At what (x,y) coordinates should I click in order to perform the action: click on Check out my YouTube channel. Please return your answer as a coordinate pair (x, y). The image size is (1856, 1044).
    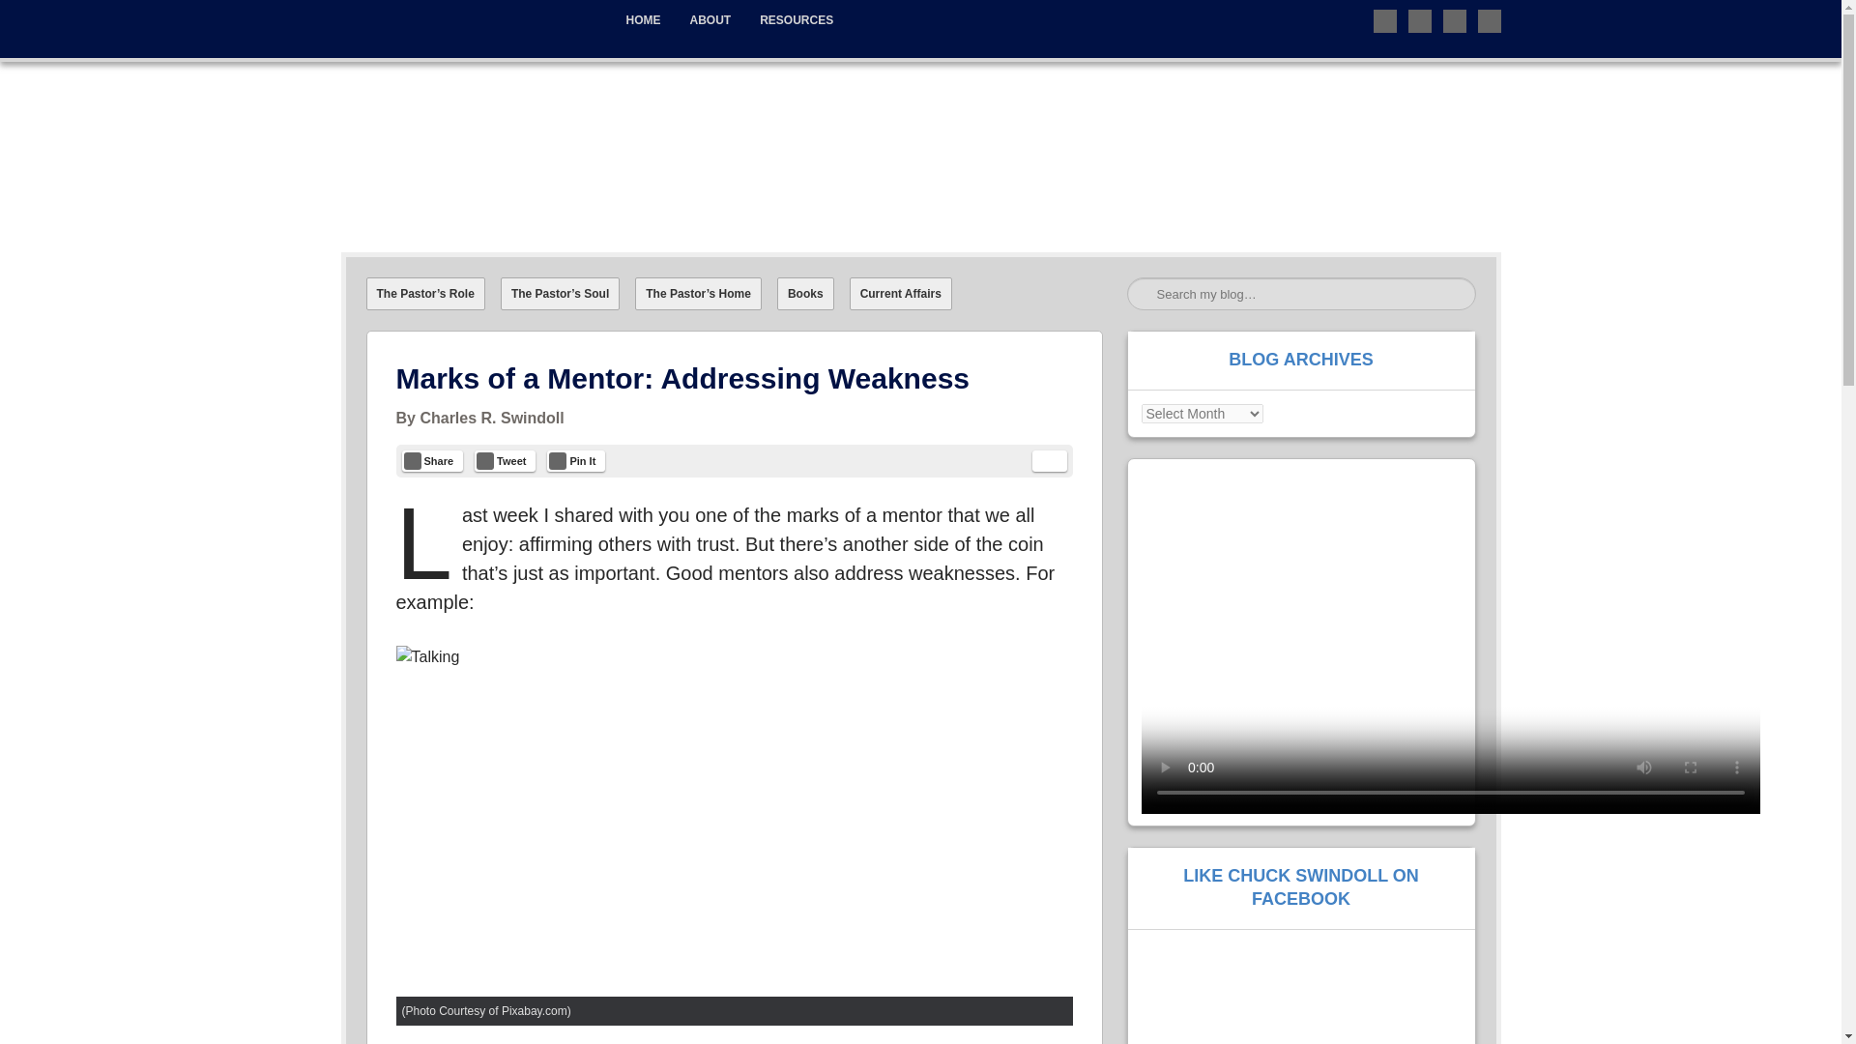
    Looking at the image, I should click on (1454, 20).